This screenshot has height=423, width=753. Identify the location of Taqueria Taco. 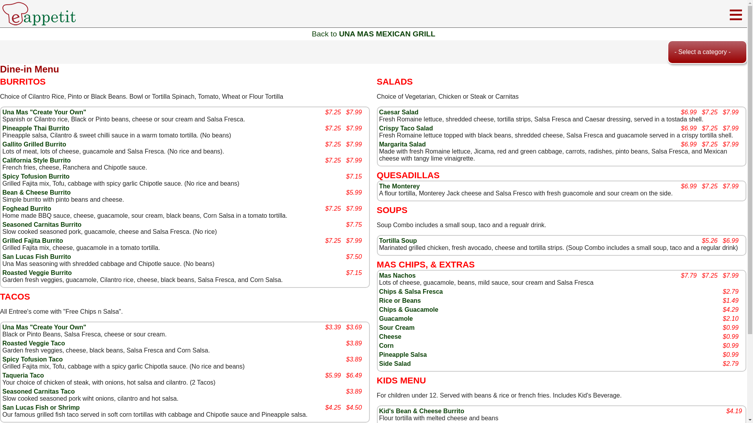
(23, 375).